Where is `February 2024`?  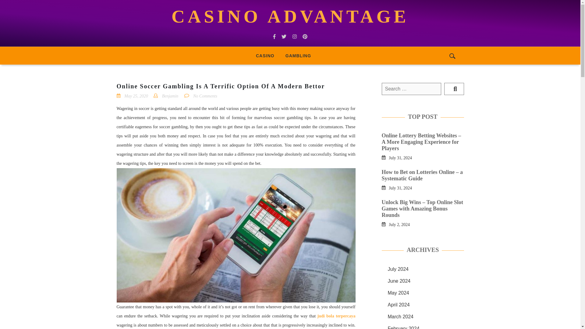 February 2024 is located at coordinates (403, 327).